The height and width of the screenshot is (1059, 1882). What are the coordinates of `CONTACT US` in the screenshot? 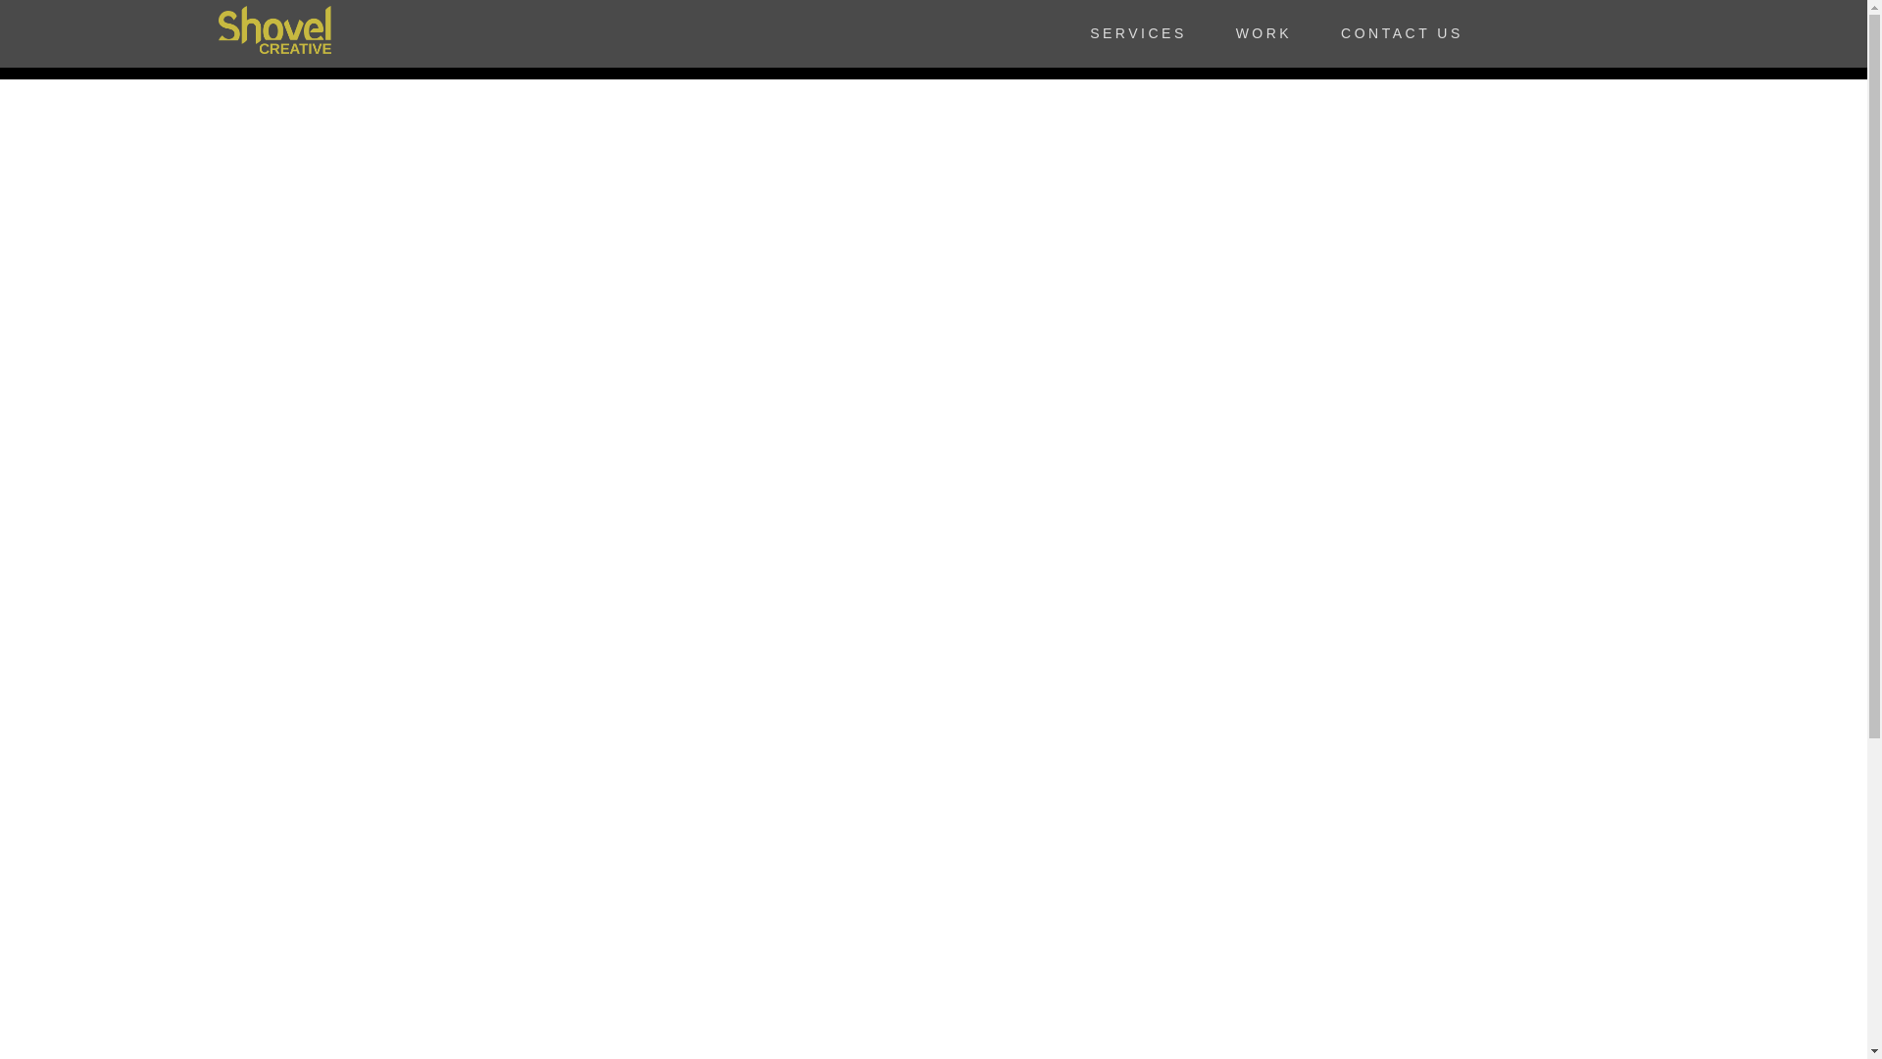 It's located at (1402, 33).